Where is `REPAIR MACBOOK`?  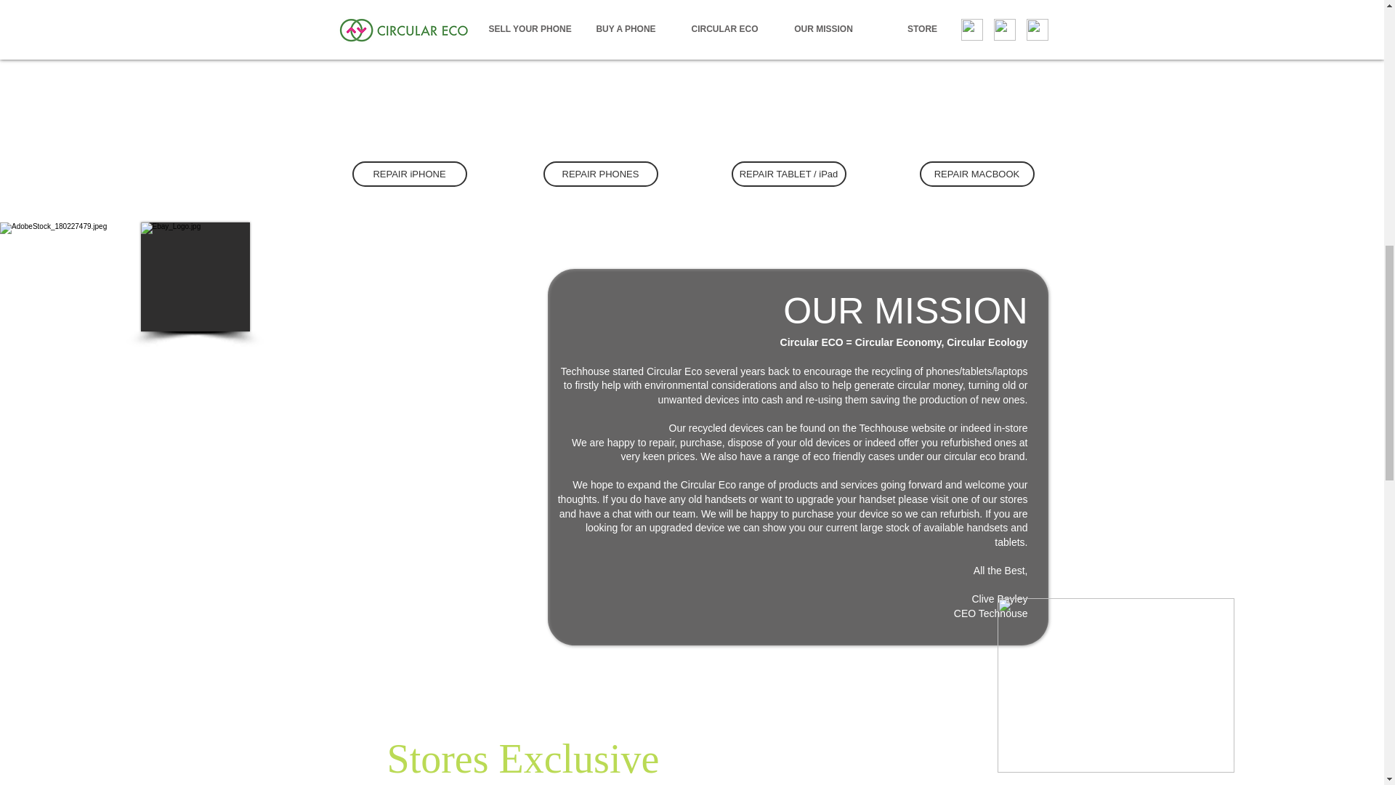 REPAIR MACBOOK is located at coordinates (976, 174).